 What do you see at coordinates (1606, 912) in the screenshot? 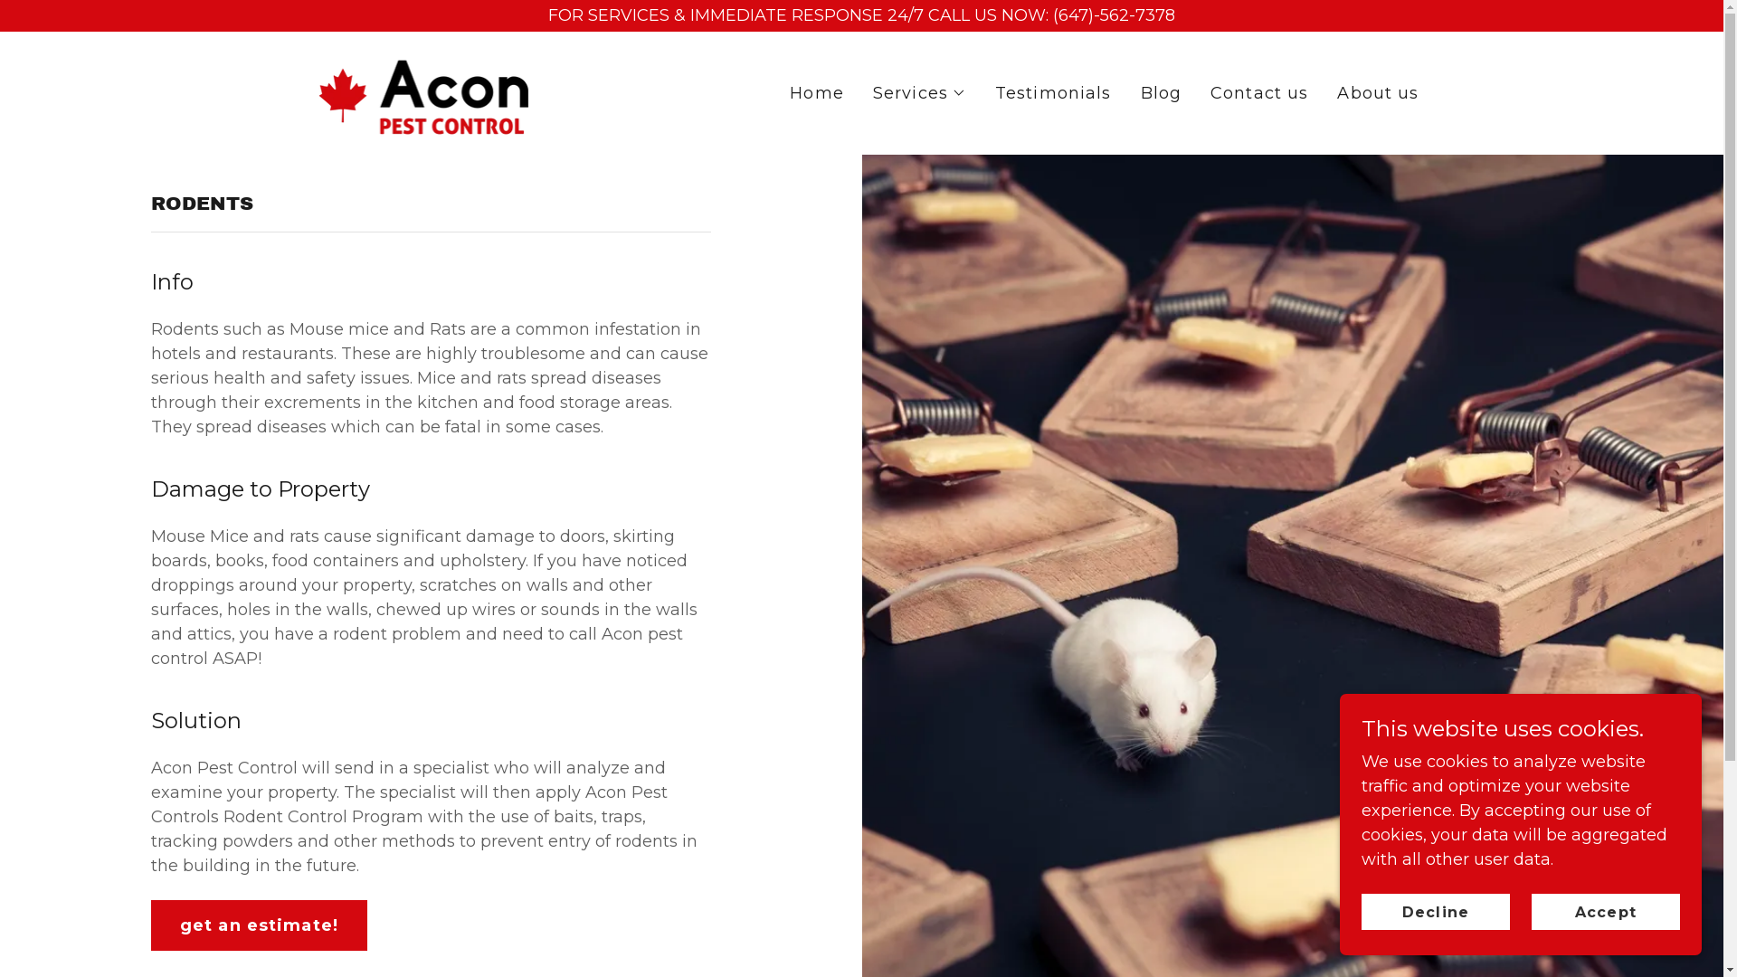
I see `Accept` at bounding box center [1606, 912].